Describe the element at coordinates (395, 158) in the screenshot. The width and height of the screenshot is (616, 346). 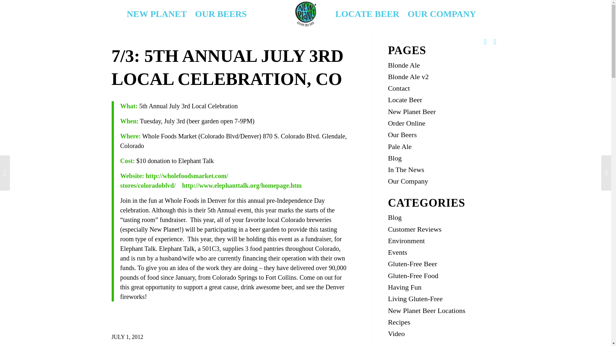
I see `Blog` at that location.